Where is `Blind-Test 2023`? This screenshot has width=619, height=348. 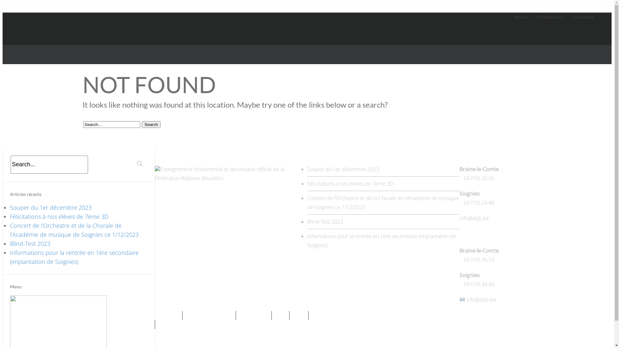
Blind-Test 2023 is located at coordinates (30, 244).